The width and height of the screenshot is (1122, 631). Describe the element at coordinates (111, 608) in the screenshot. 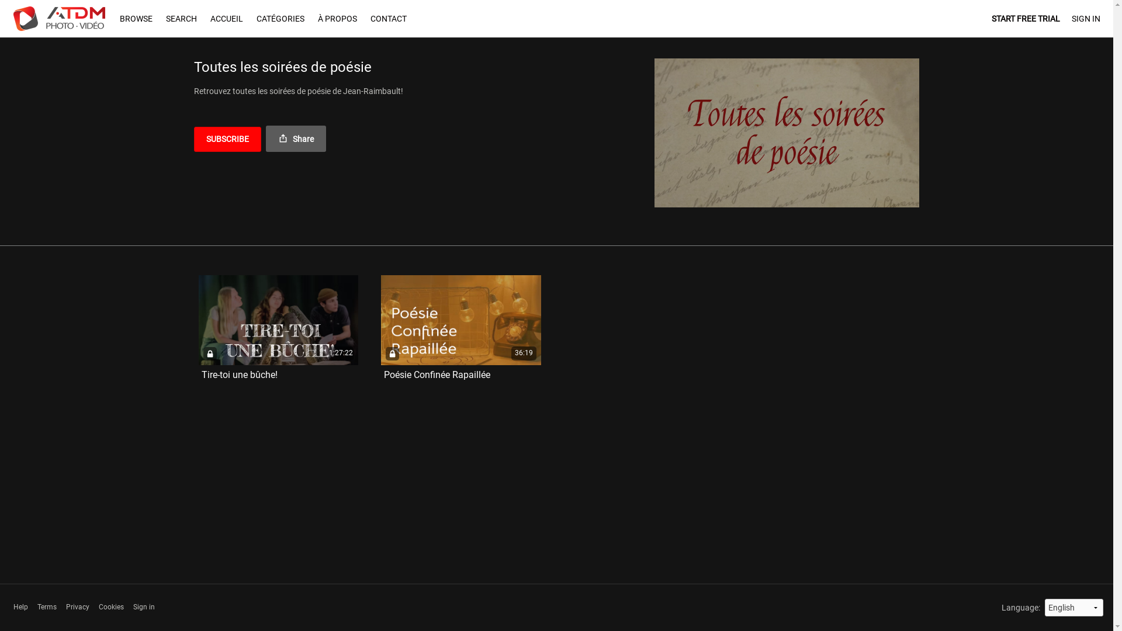

I see `Cookies` at that location.